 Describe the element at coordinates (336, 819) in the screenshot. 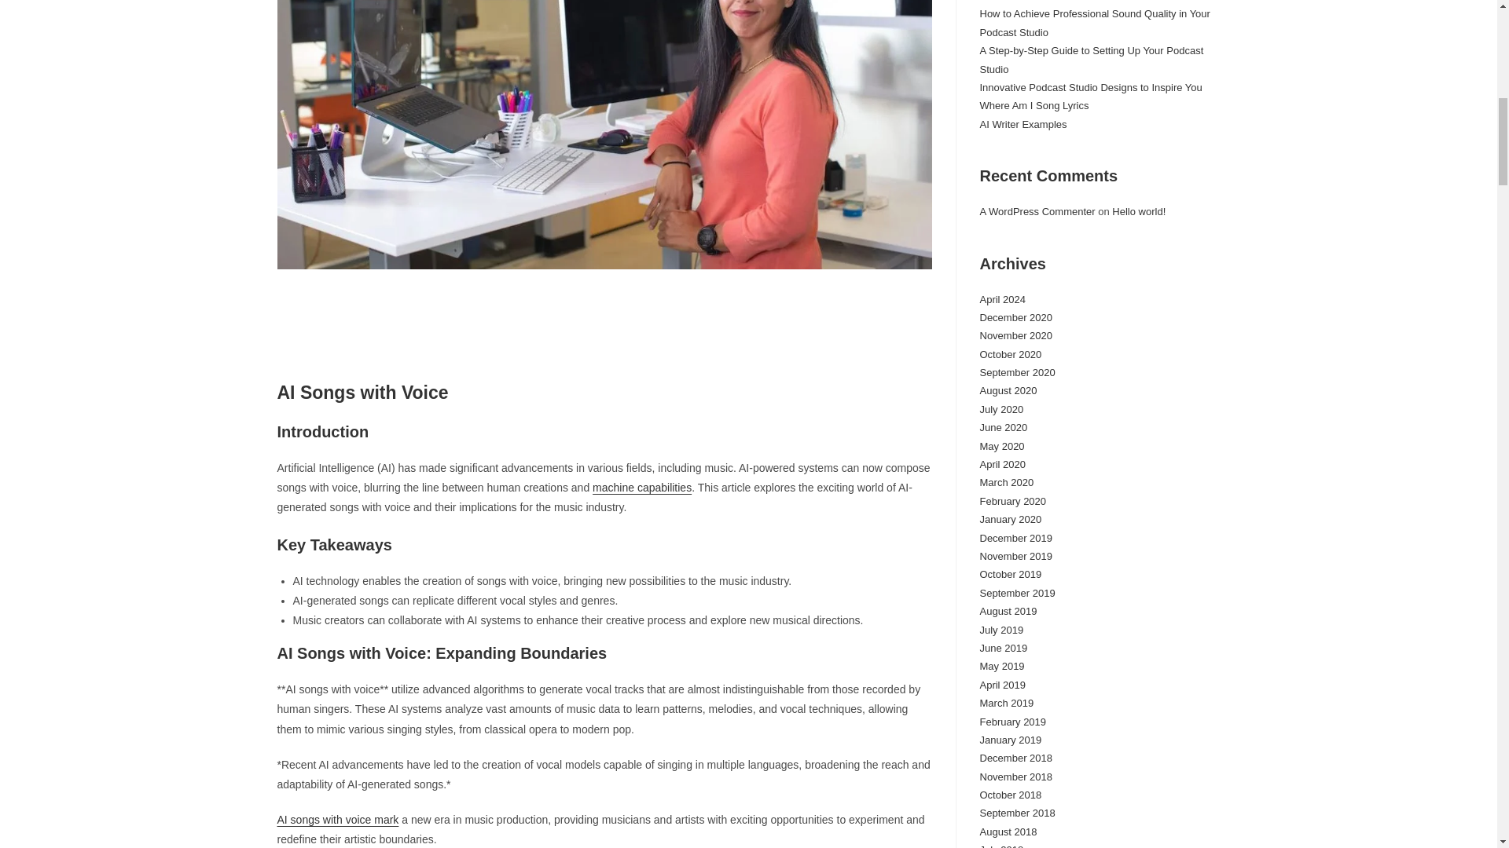

I see `AI songs with voice mark` at that location.